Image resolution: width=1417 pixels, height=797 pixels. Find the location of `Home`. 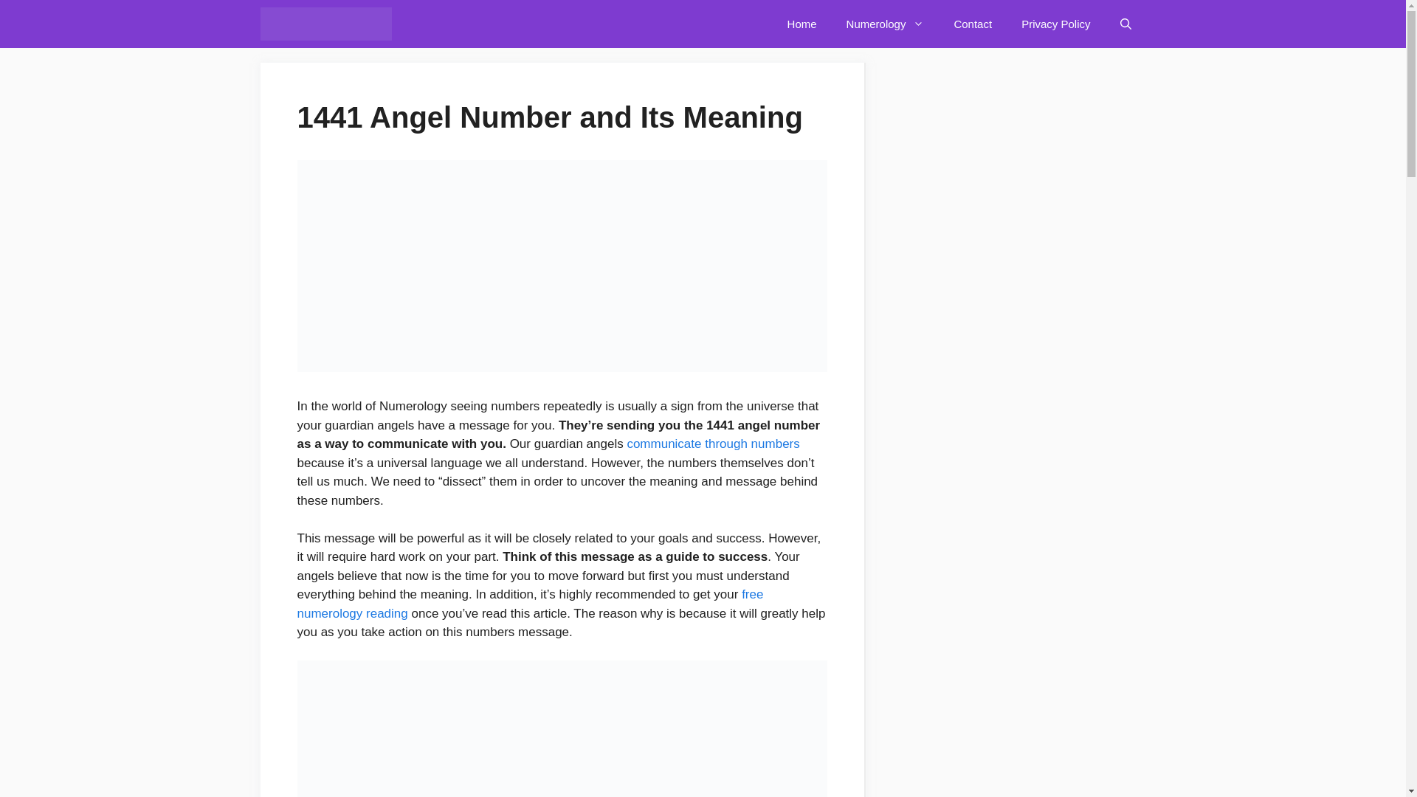

Home is located at coordinates (801, 24).